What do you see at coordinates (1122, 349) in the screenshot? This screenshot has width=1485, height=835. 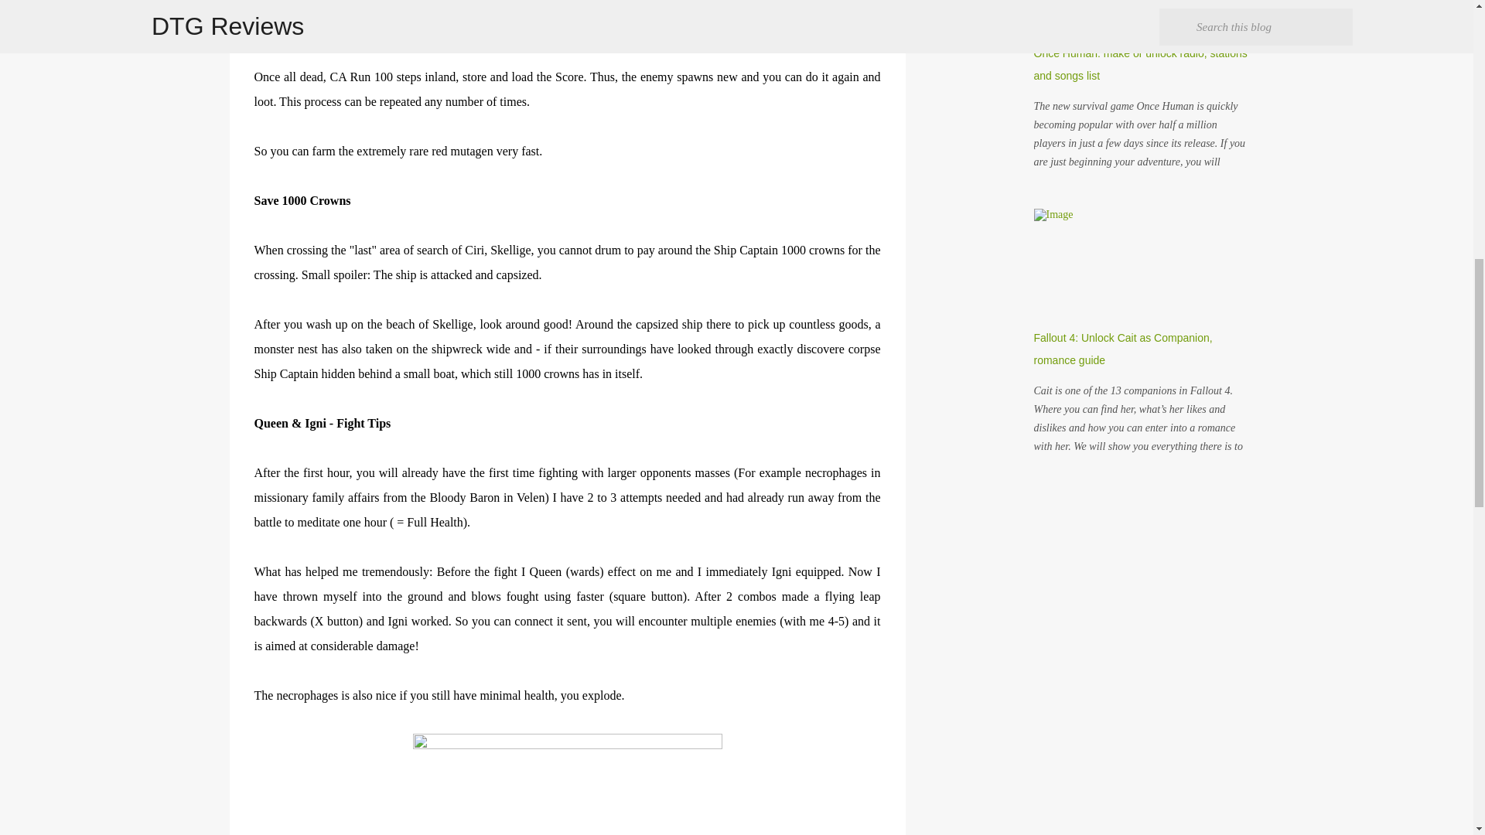 I see `Fallout 4: Unlock Cait as Companion, romance guide` at bounding box center [1122, 349].